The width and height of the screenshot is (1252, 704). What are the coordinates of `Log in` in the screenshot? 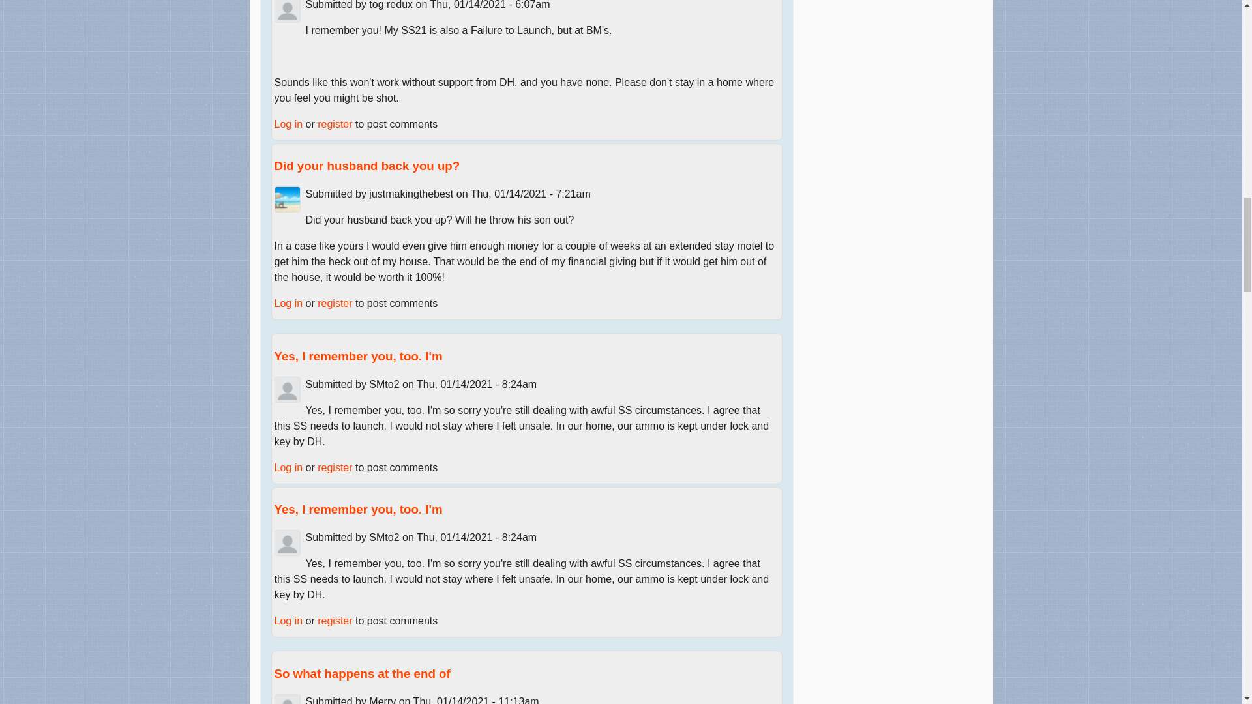 It's located at (288, 303).